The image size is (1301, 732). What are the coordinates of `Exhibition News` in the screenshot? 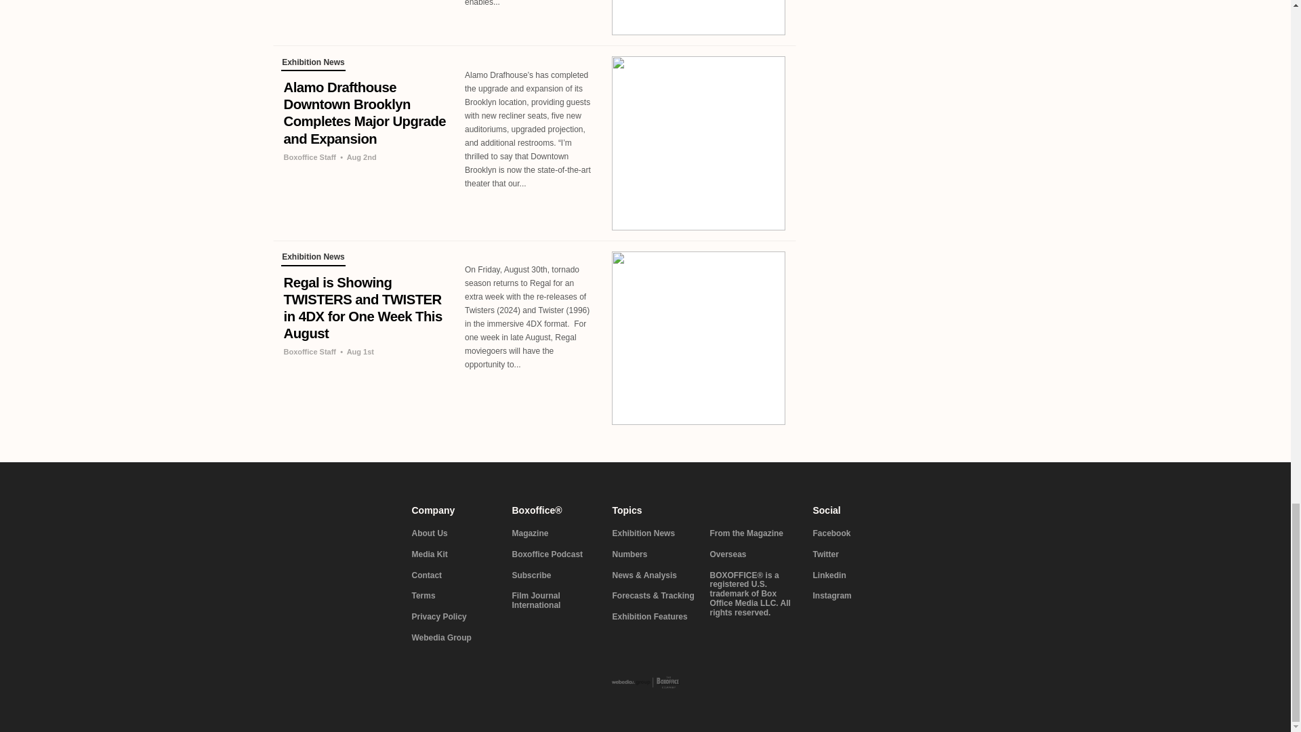 It's located at (312, 64).